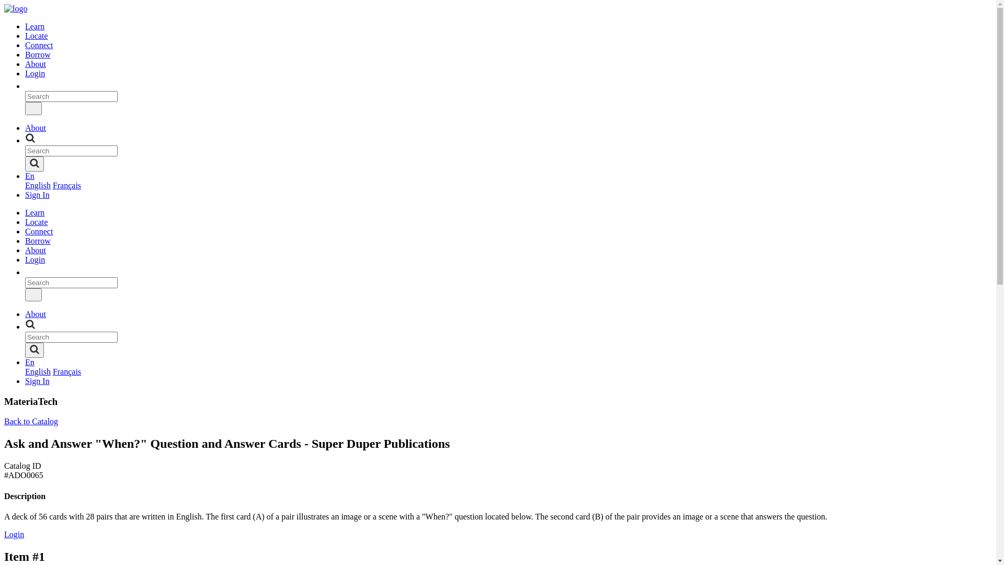 This screenshot has width=1004, height=565. I want to click on Learn, so click(35, 212).